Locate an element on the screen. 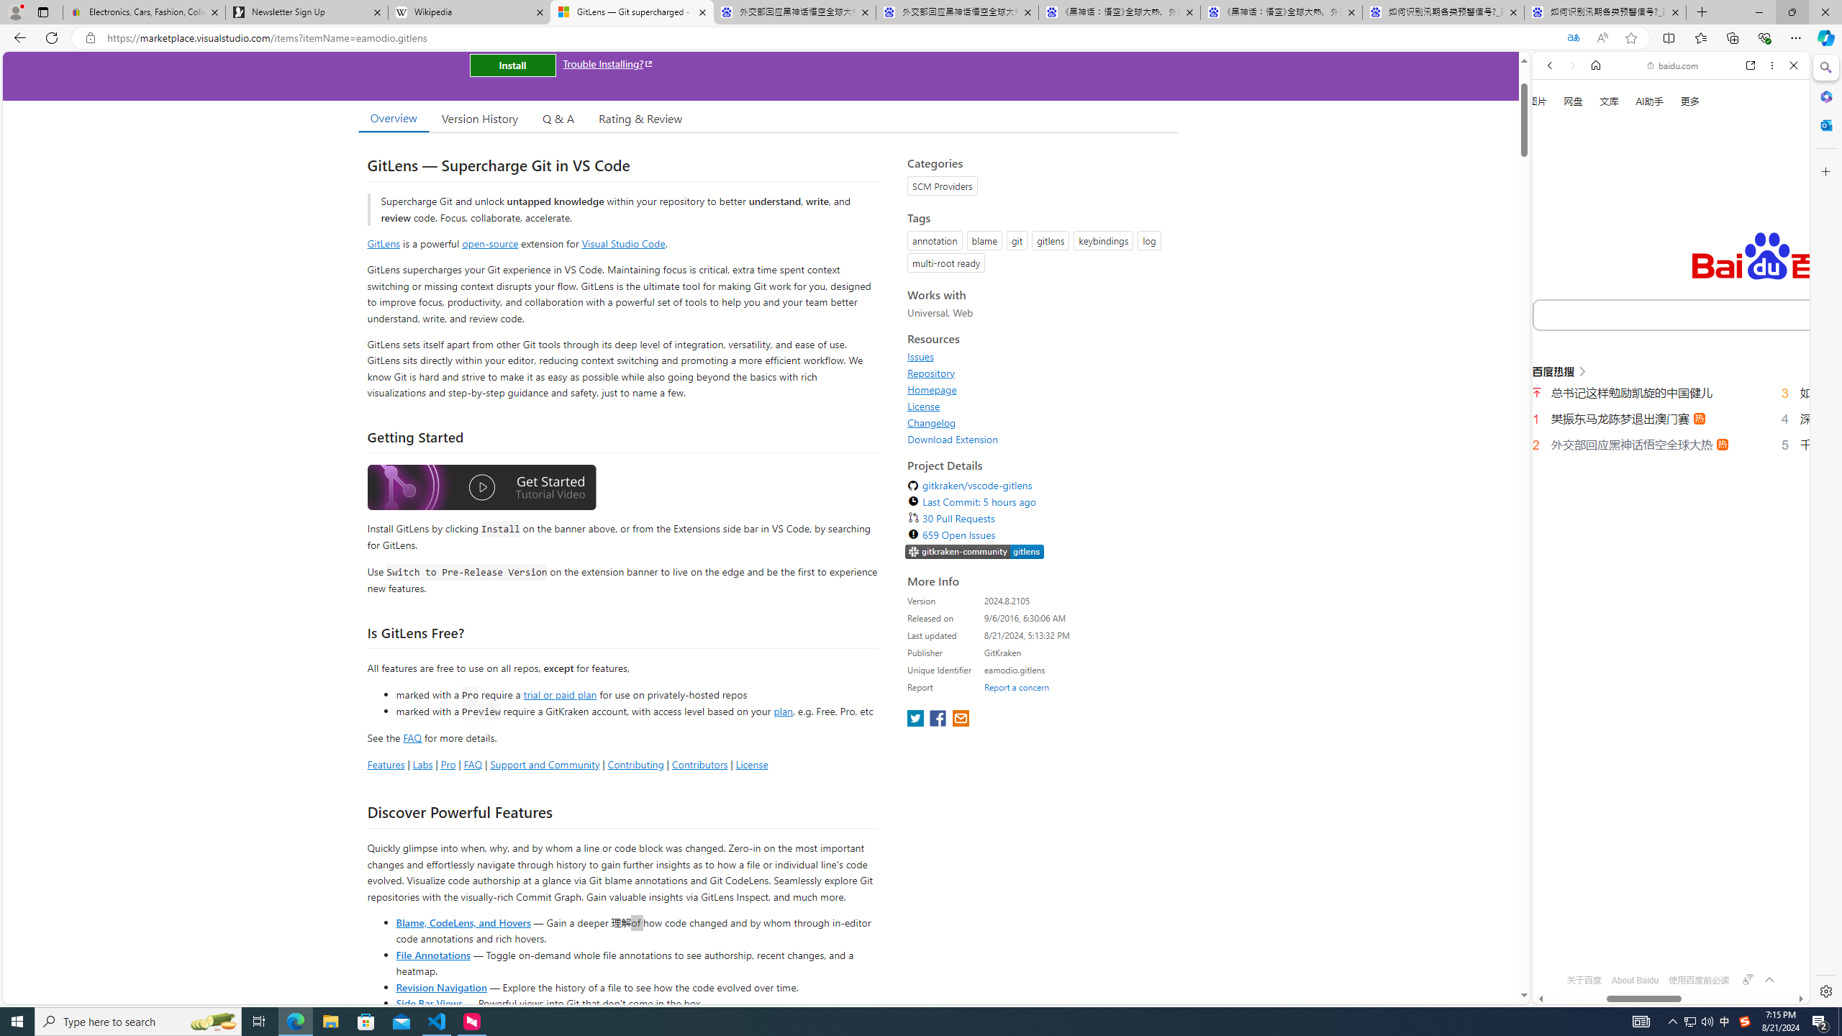 This screenshot has height=1036, width=1842. share extension on email is located at coordinates (960, 719).